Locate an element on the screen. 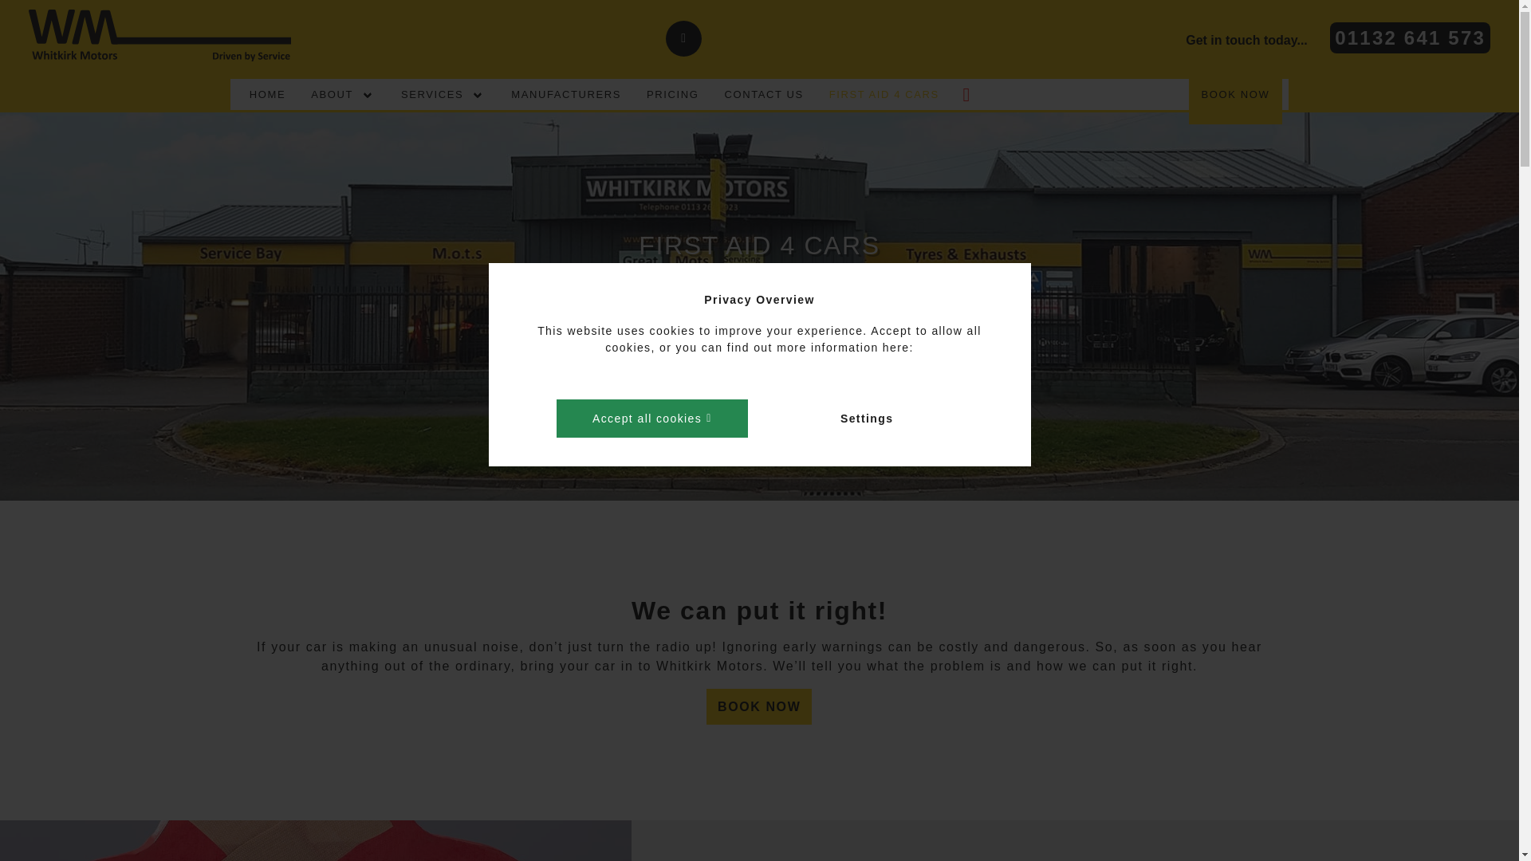 The height and width of the screenshot is (861, 1531). Services is located at coordinates (439, 94).